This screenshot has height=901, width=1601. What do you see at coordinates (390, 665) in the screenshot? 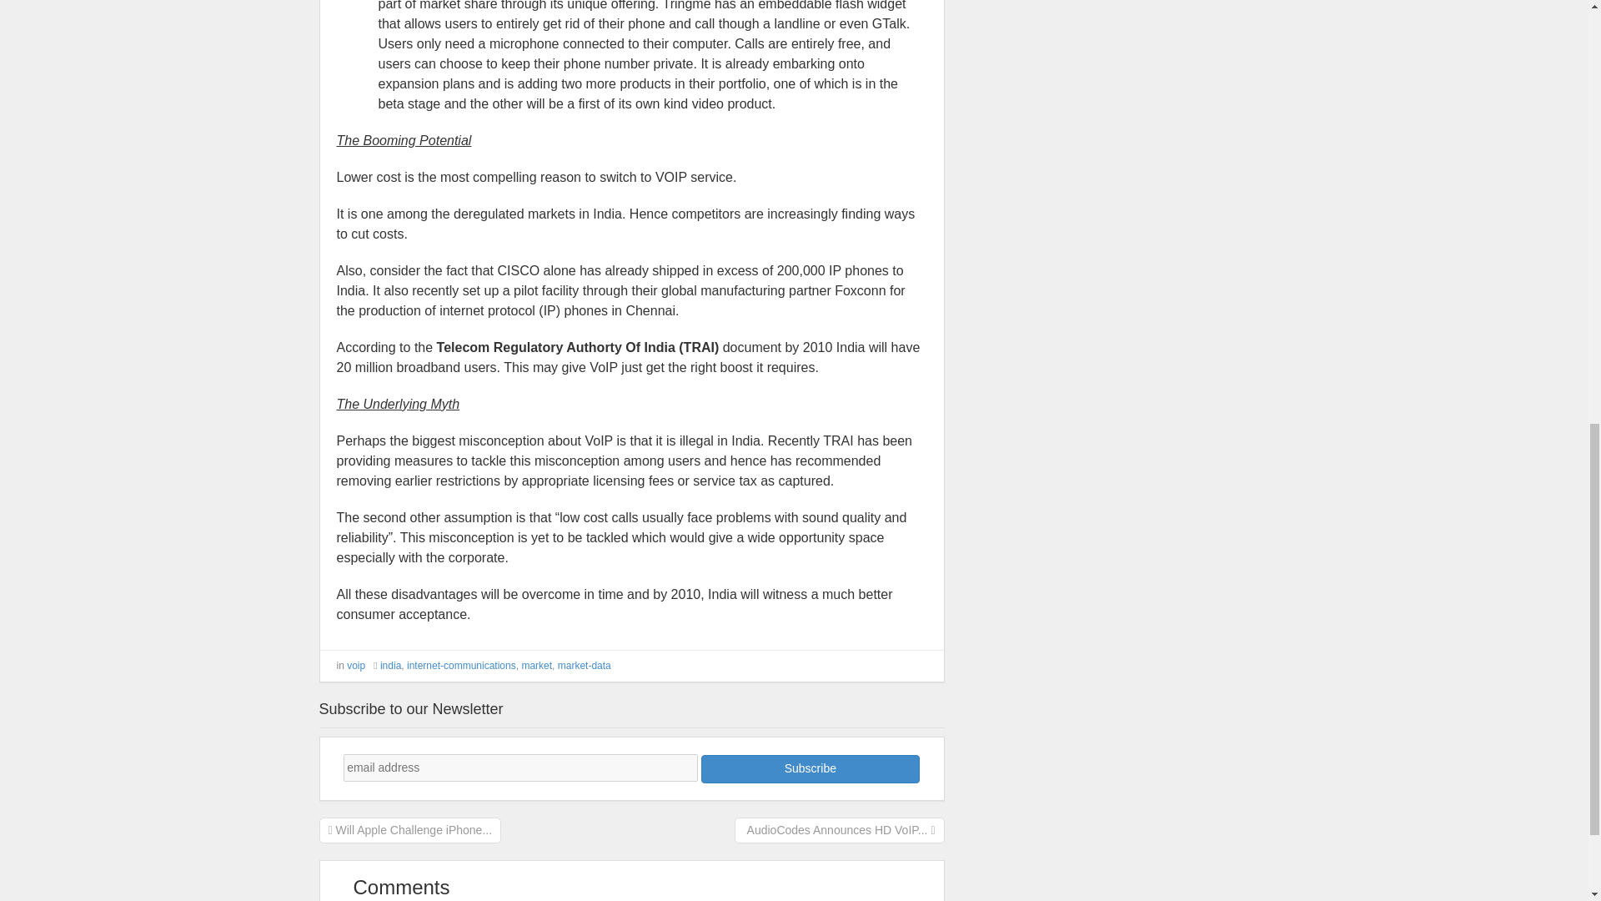
I see `india` at bounding box center [390, 665].